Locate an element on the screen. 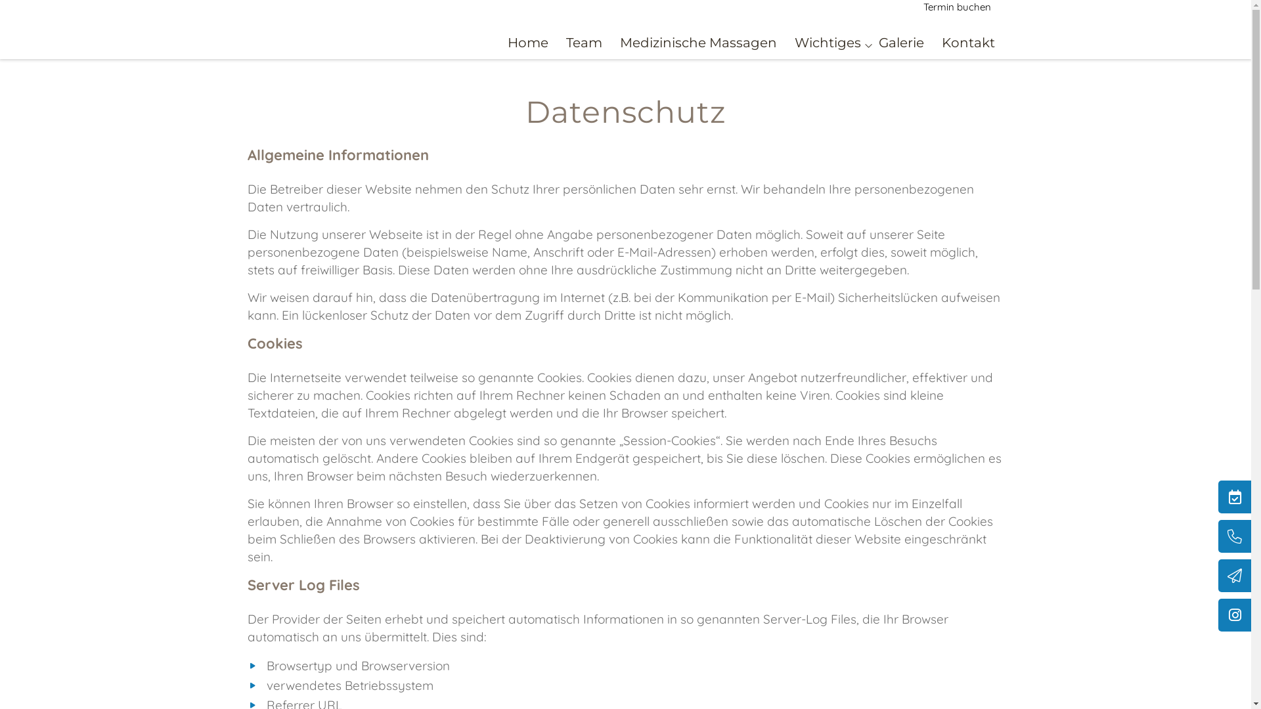 The height and width of the screenshot is (709, 1261). Home is located at coordinates (527, 43).